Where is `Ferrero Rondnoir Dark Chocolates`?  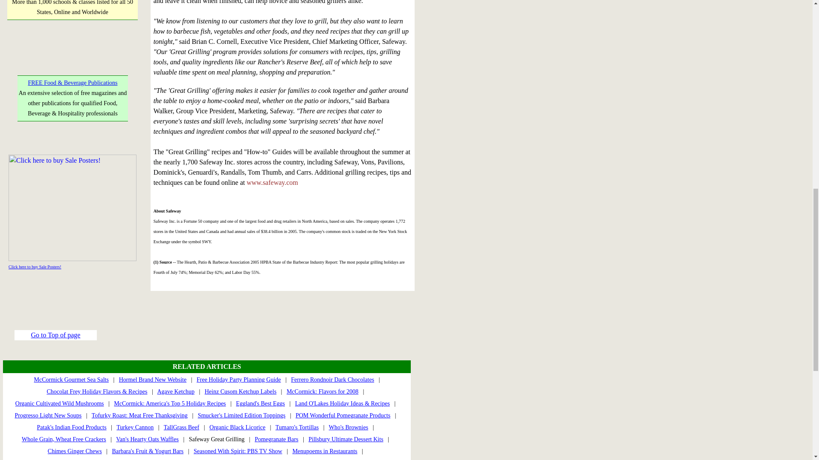
Ferrero Rondnoir Dark Chocolates is located at coordinates (332, 379).